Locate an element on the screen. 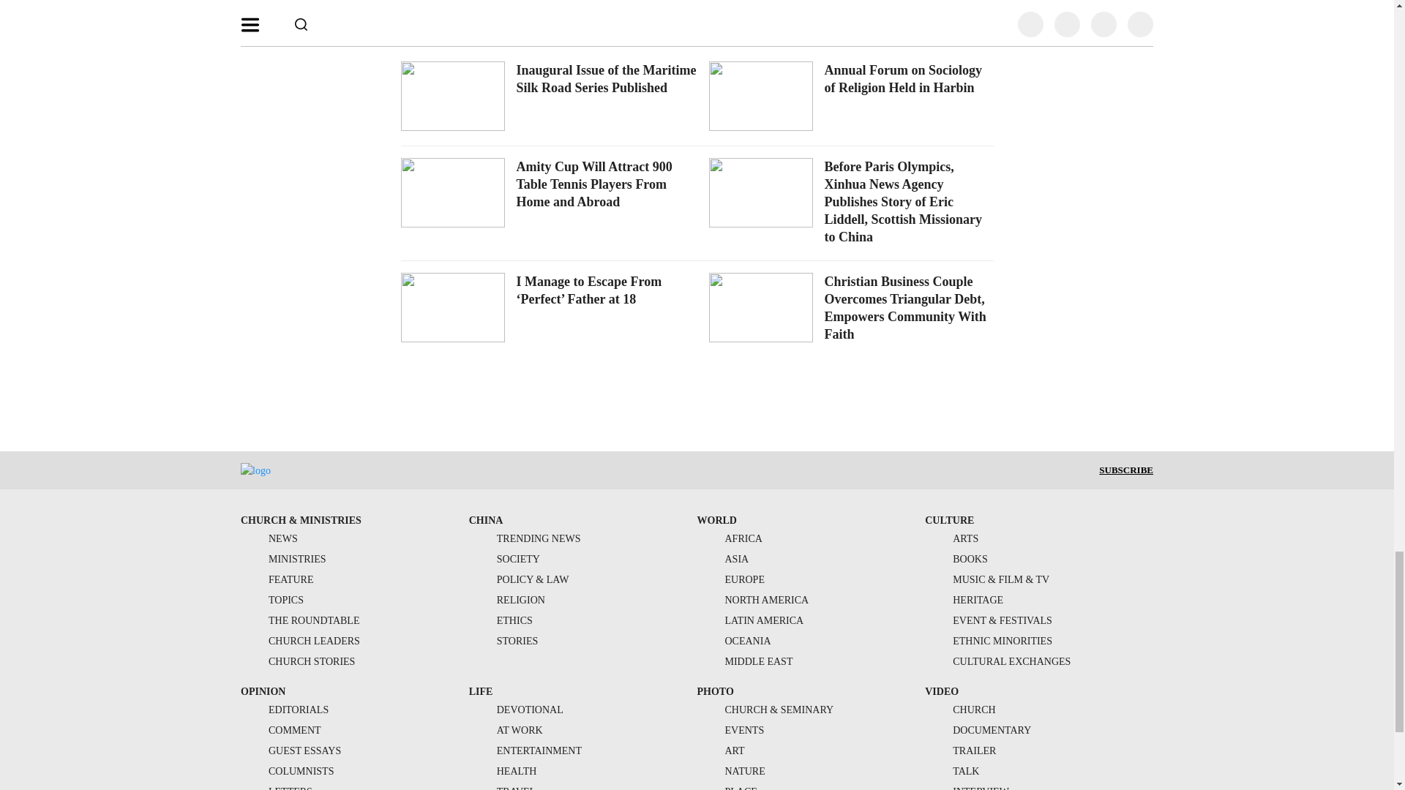  Inaugural Issue of the Maritime Silk Road Series Published is located at coordinates (607, 79).